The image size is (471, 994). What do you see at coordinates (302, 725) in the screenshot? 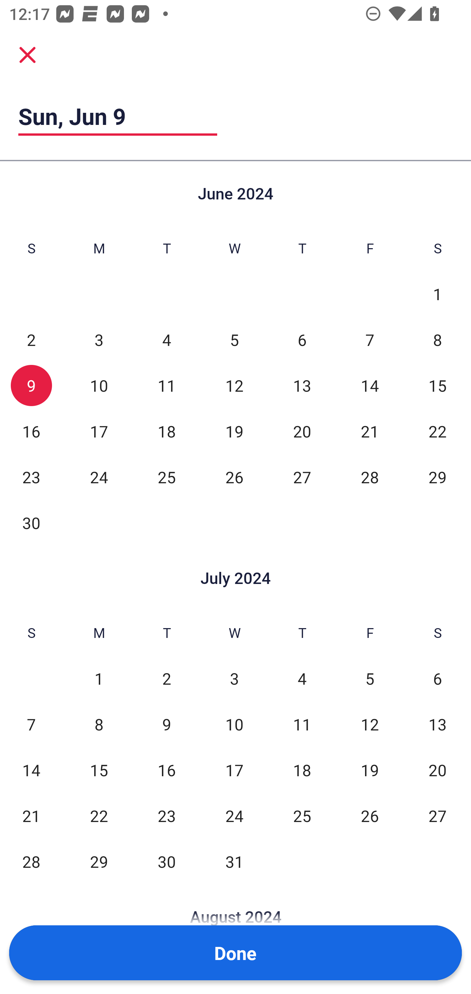
I see `11 Thu, Jul 11, Not Selected` at bounding box center [302, 725].